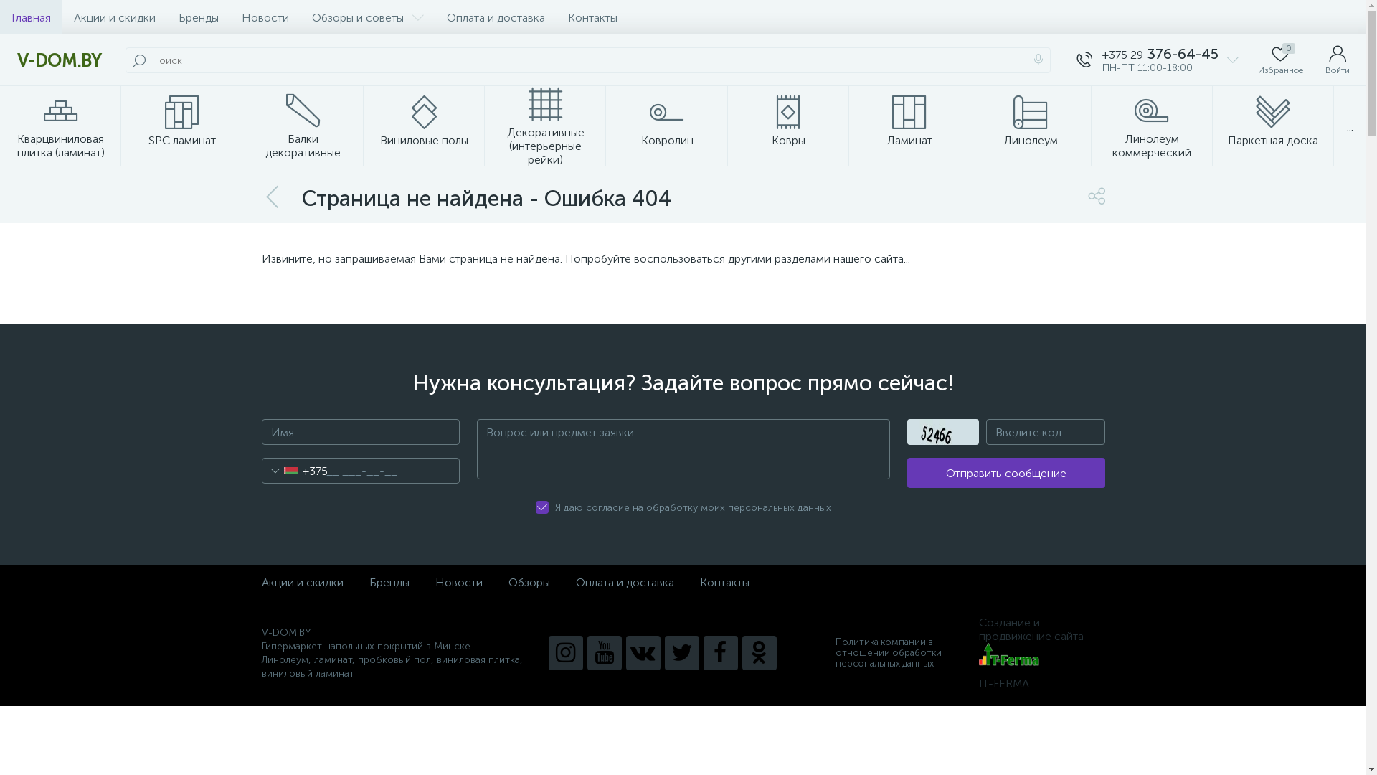 The image size is (1377, 775). I want to click on ..., so click(1350, 126).